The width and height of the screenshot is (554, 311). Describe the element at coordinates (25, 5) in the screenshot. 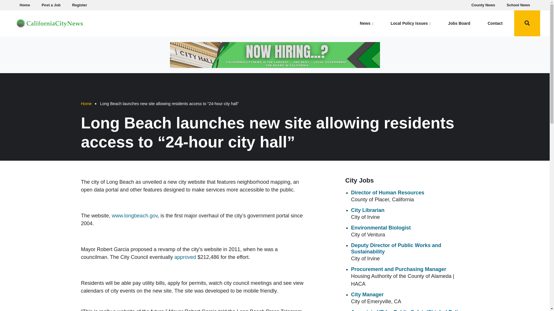

I see `Home` at that location.